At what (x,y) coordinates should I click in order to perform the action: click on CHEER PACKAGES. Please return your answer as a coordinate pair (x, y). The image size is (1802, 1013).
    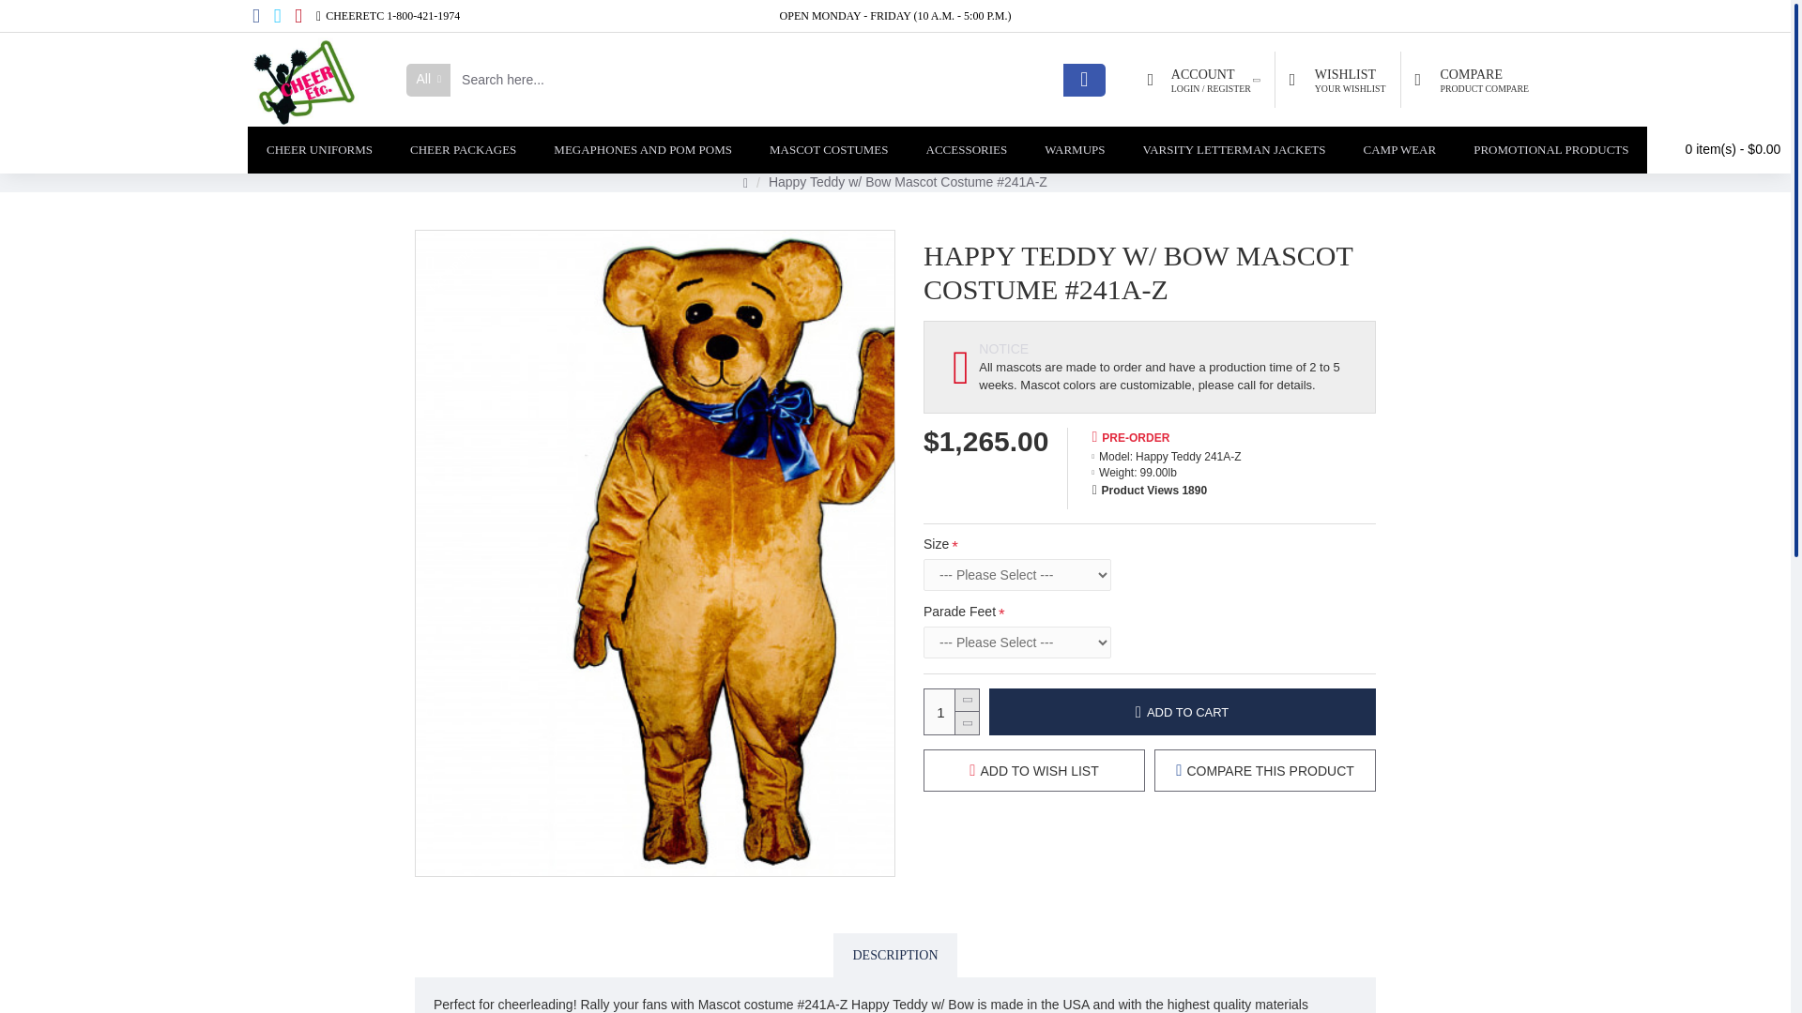
    Looking at the image, I should click on (319, 150).